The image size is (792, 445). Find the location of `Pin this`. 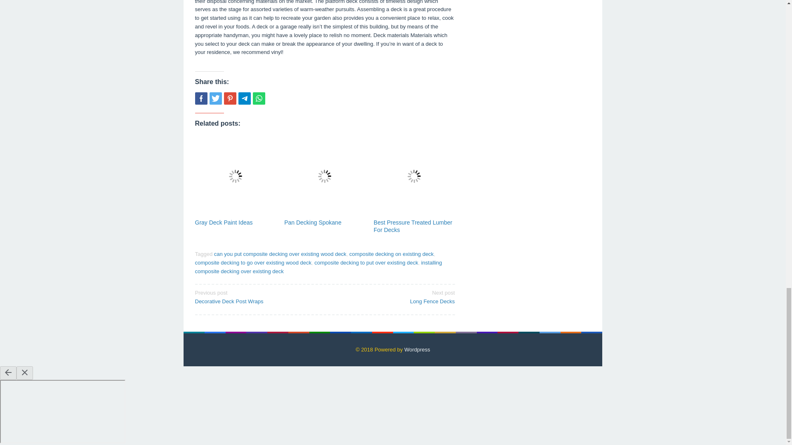

Pin this is located at coordinates (229, 98).